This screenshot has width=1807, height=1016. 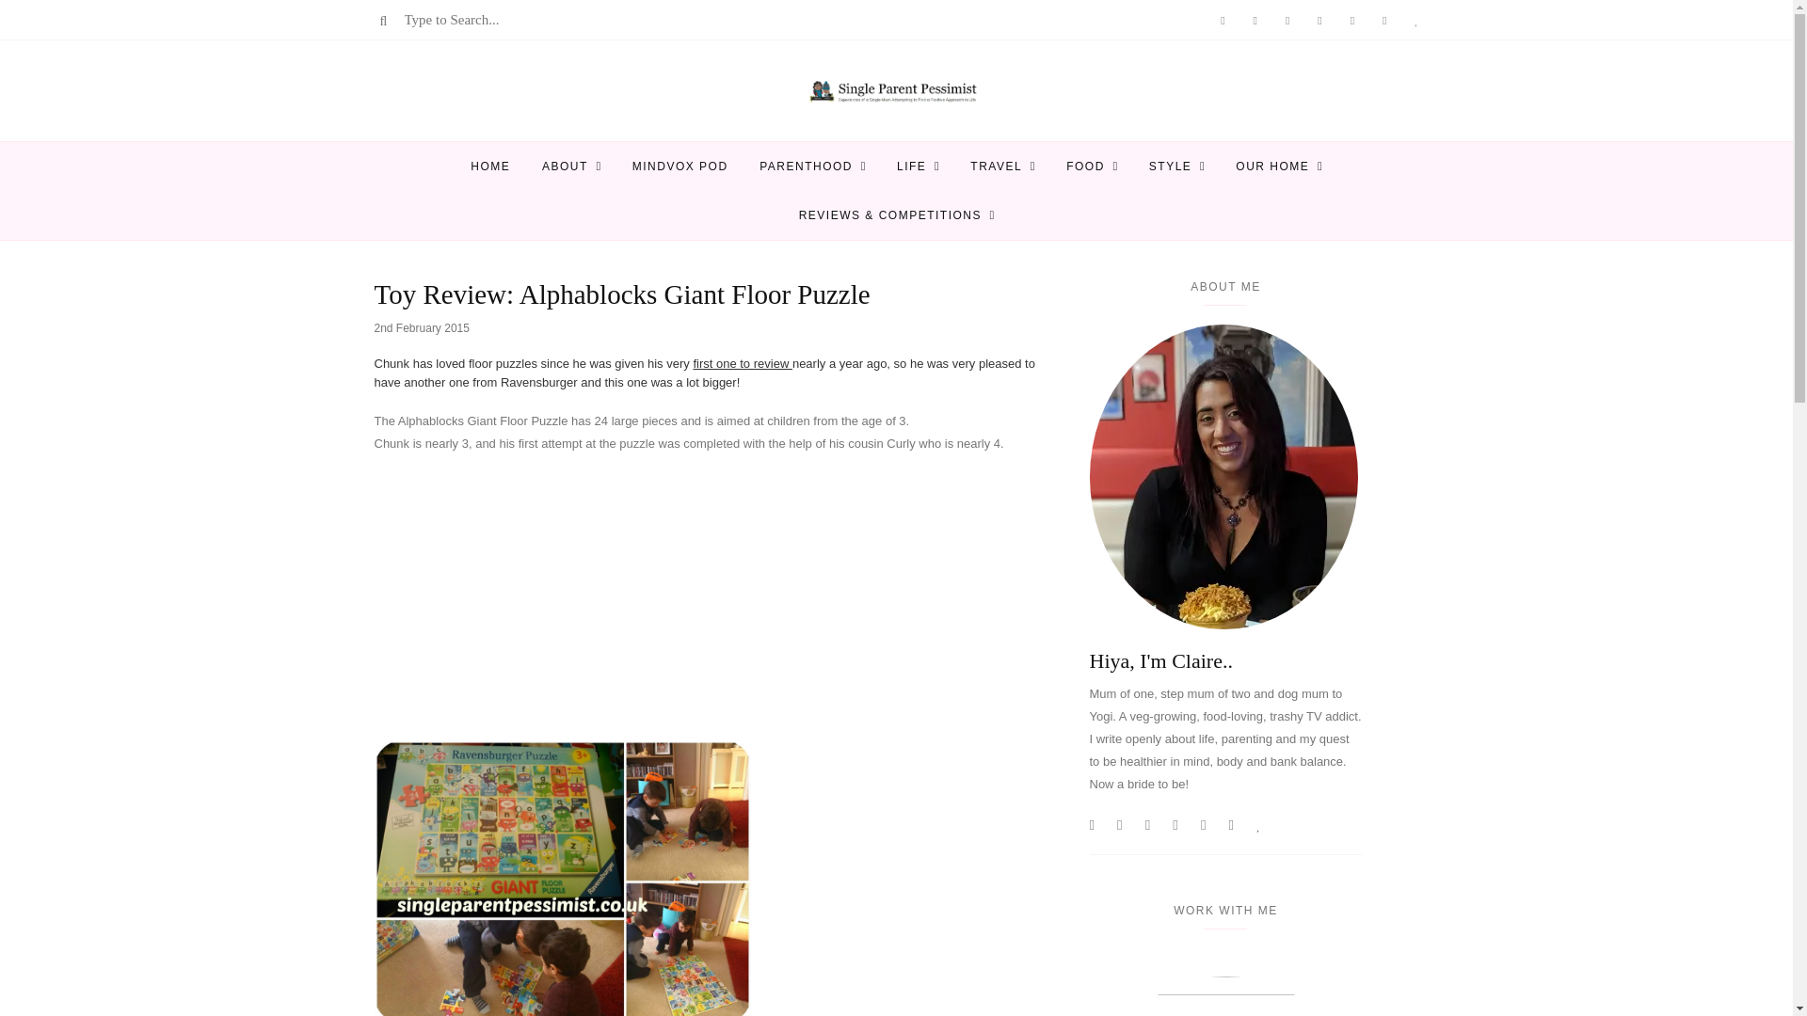 What do you see at coordinates (680, 167) in the screenshot?
I see `MINDVOX POD` at bounding box center [680, 167].